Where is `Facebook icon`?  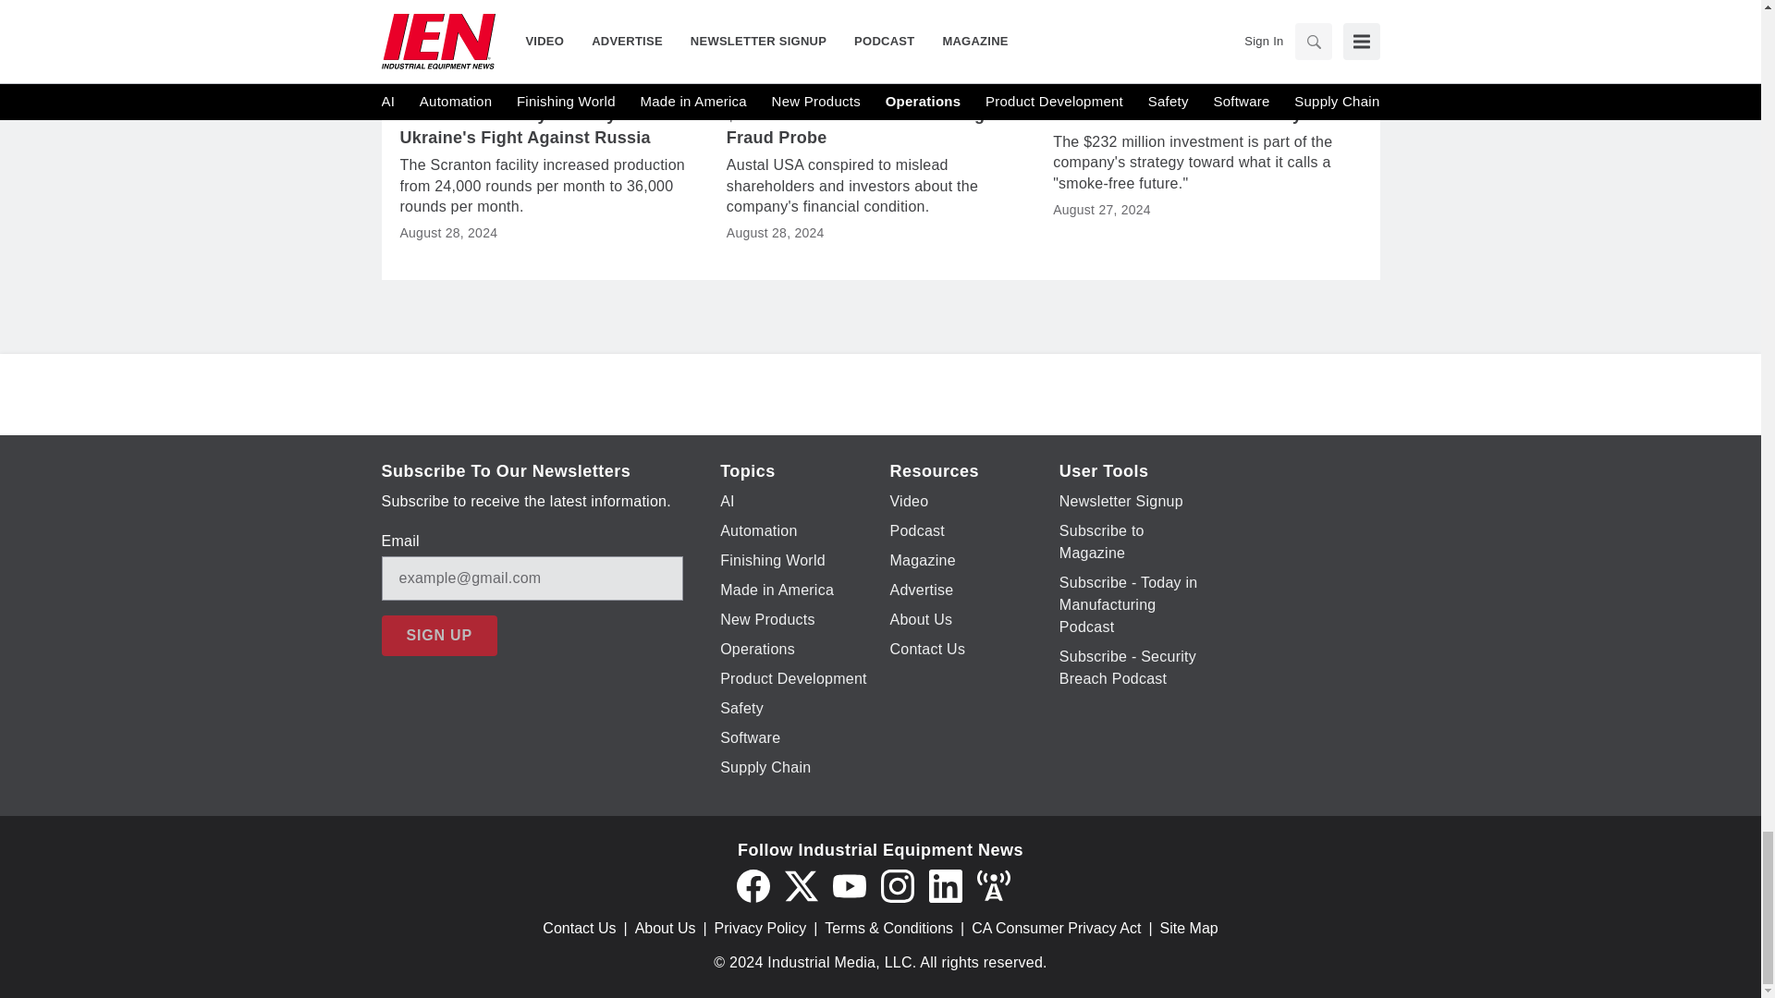 Facebook icon is located at coordinates (753, 885).